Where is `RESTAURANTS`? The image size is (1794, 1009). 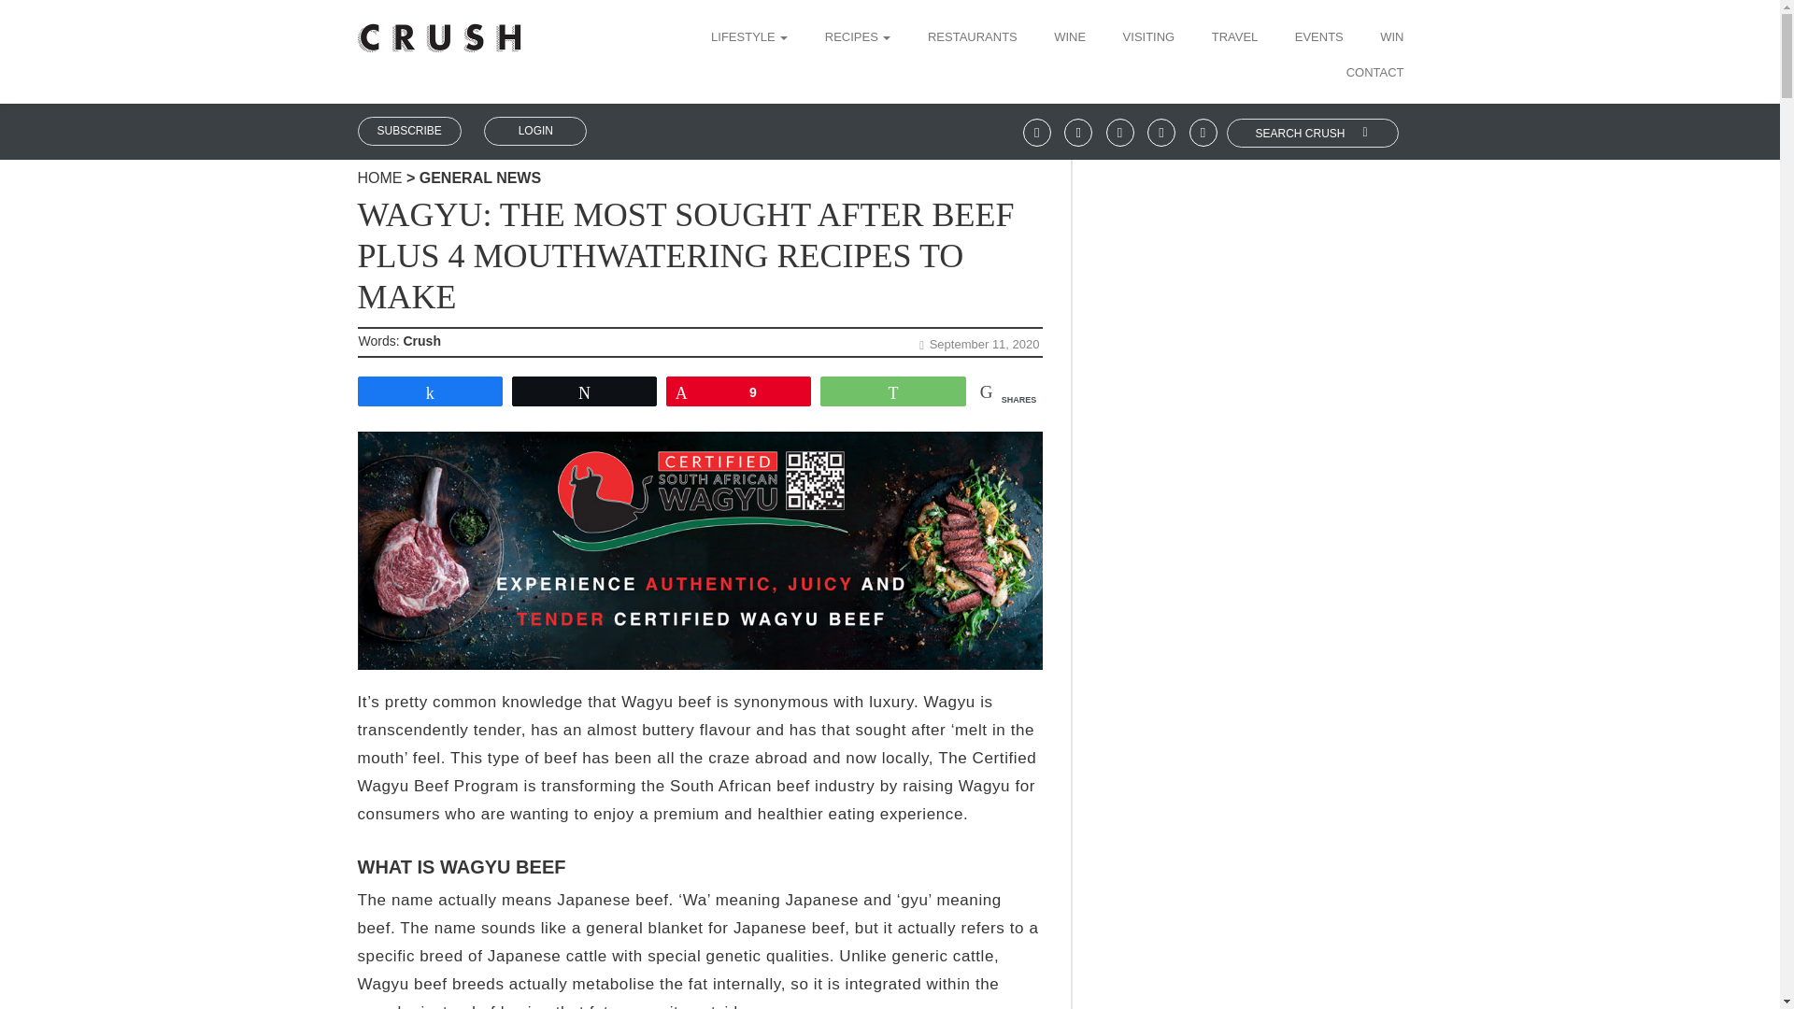
RESTAURANTS is located at coordinates (972, 38).